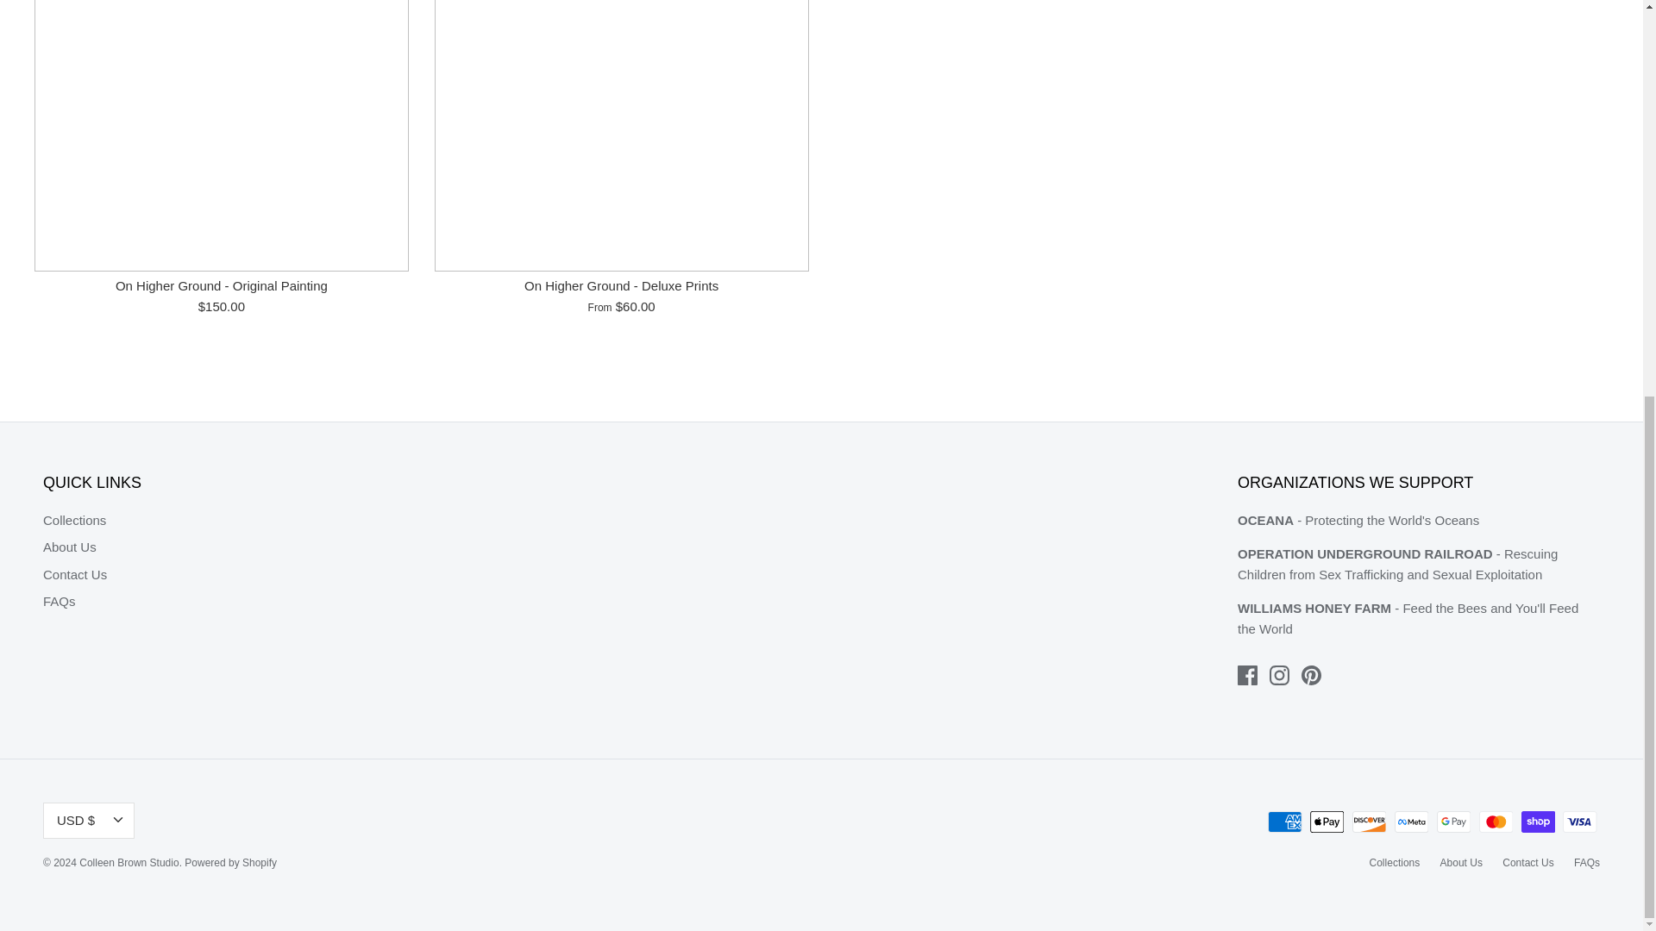 The image size is (1656, 931). I want to click on Shop Pay, so click(1538, 821).